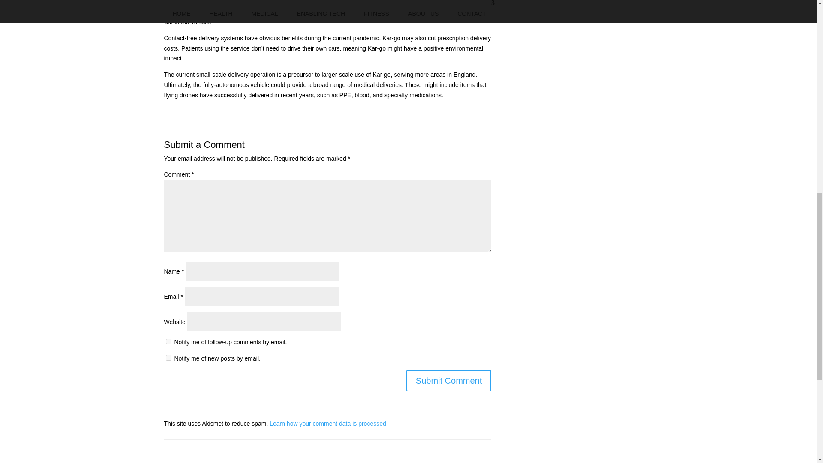 This screenshot has height=463, width=823. What do you see at coordinates (168, 358) in the screenshot?
I see `subscribe` at bounding box center [168, 358].